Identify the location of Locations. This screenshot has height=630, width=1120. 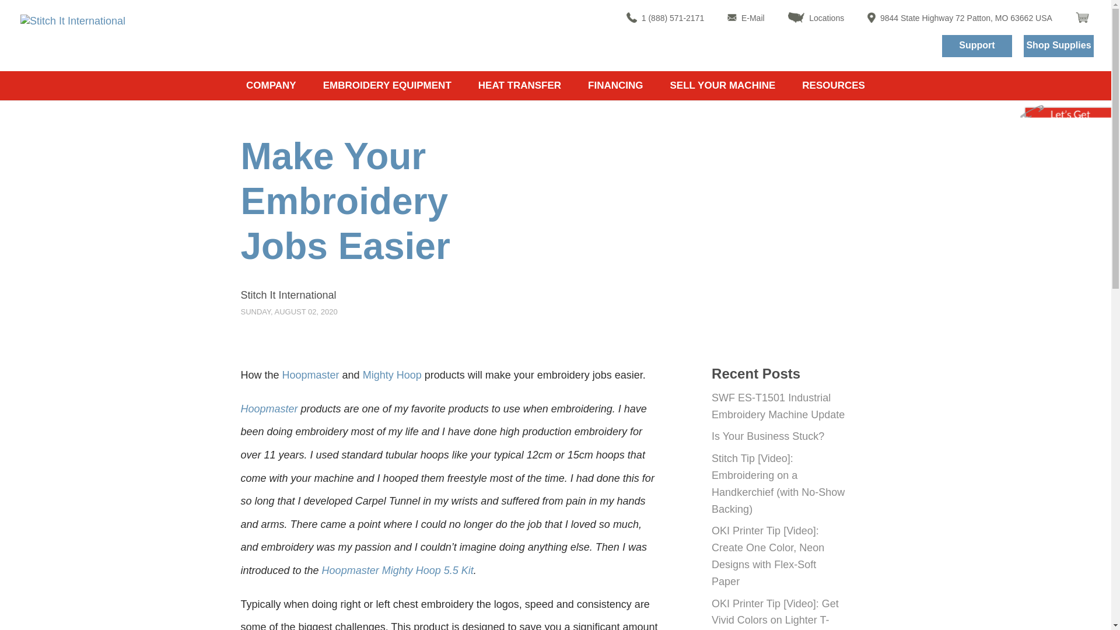
(816, 19).